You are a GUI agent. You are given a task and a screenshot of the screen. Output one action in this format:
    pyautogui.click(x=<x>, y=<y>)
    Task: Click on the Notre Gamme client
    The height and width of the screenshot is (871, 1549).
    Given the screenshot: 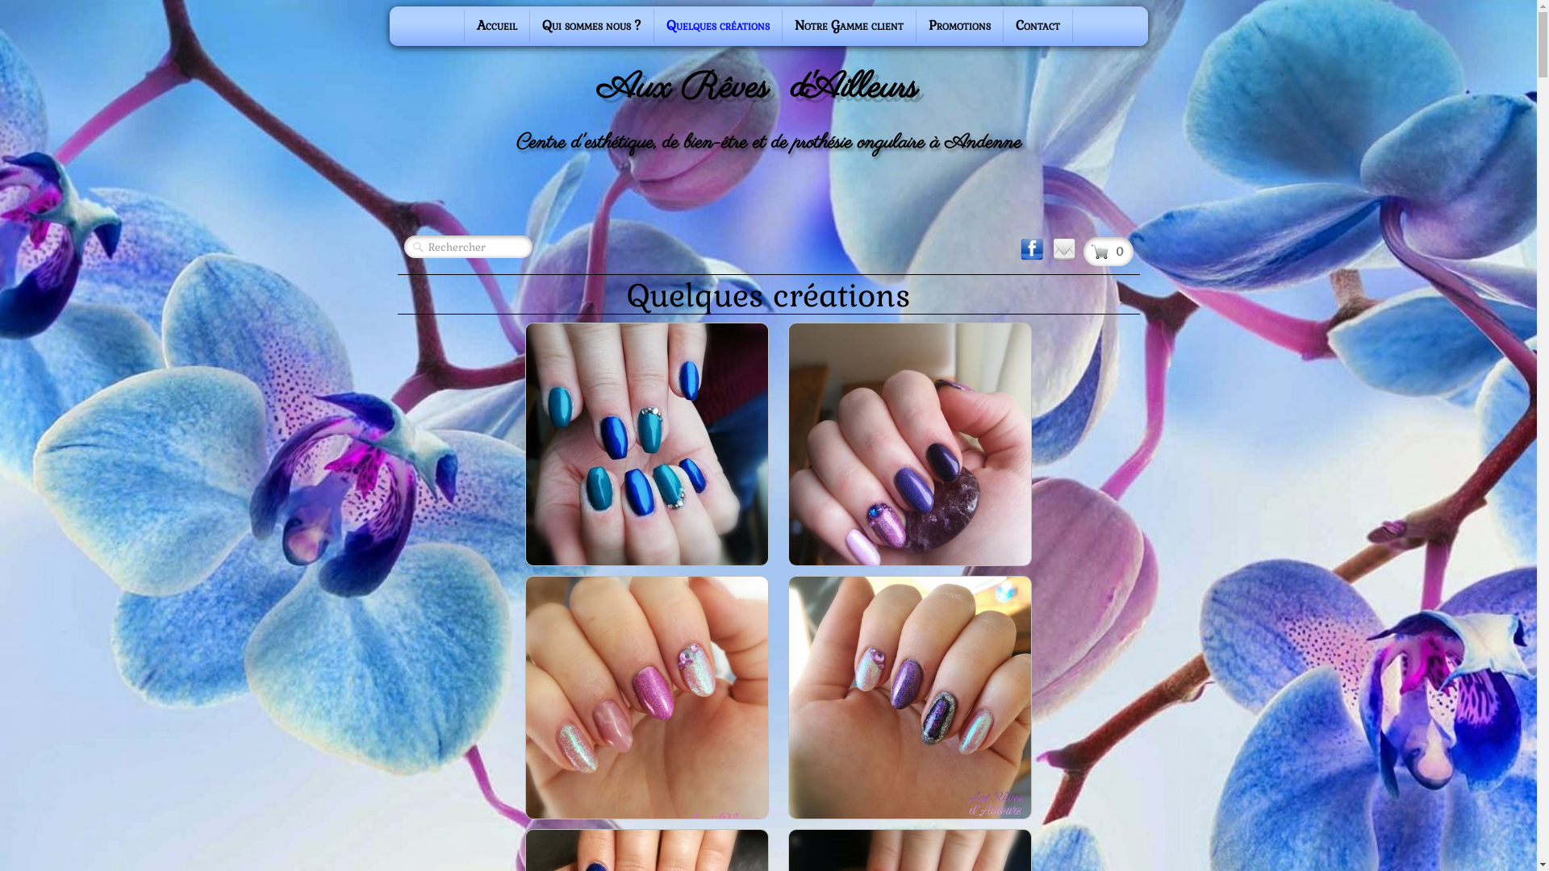 What is the action you would take?
    pyautogui.click(x=849, y=26)
    